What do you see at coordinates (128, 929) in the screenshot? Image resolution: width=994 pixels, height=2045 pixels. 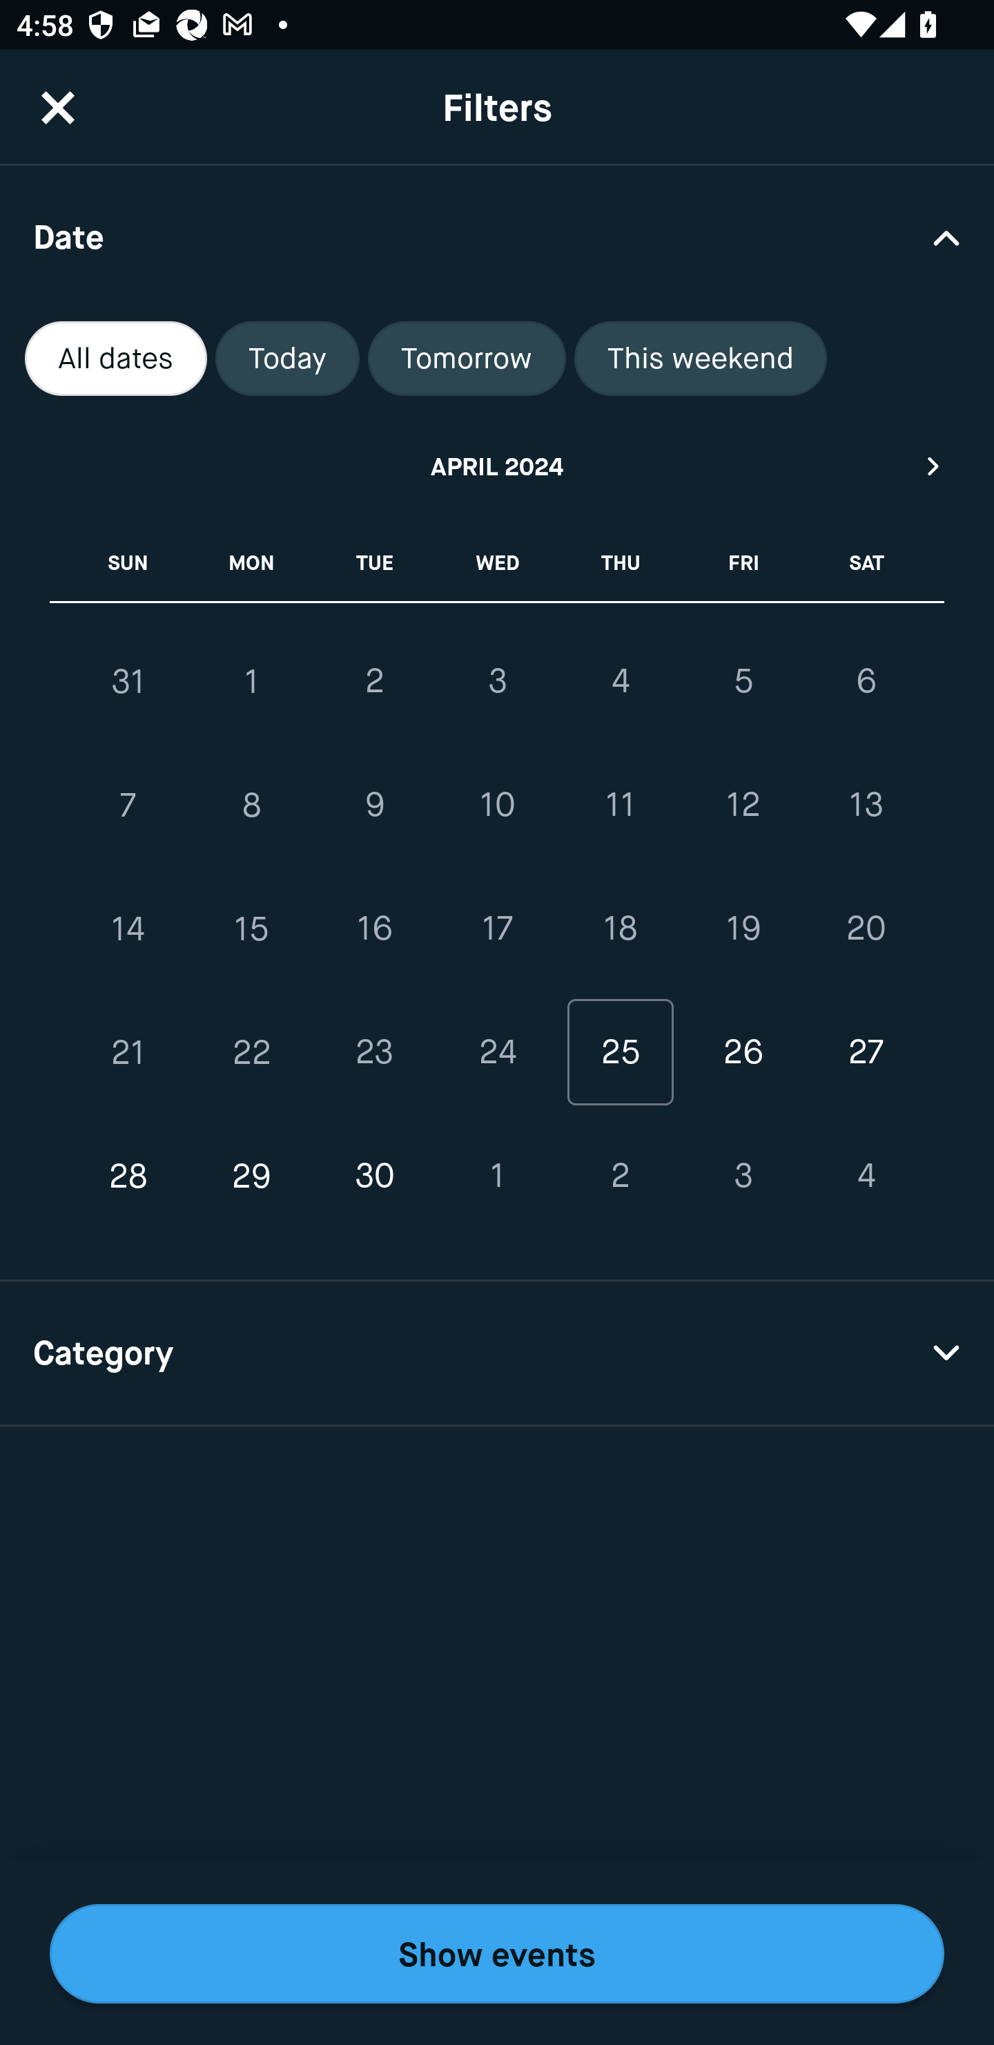 I see `14` at bounding box center [128, 929].